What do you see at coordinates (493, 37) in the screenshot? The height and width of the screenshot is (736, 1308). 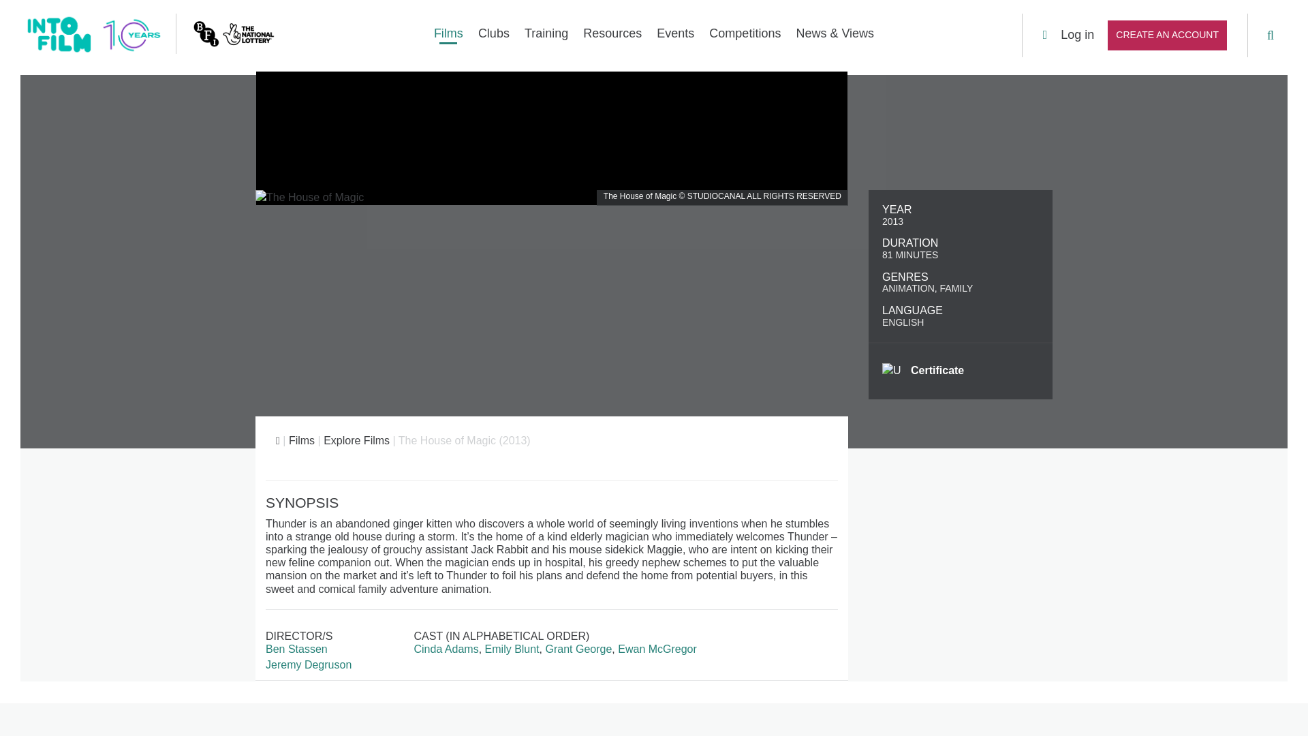 I see `Clubs` at bounding box center [493, 37].